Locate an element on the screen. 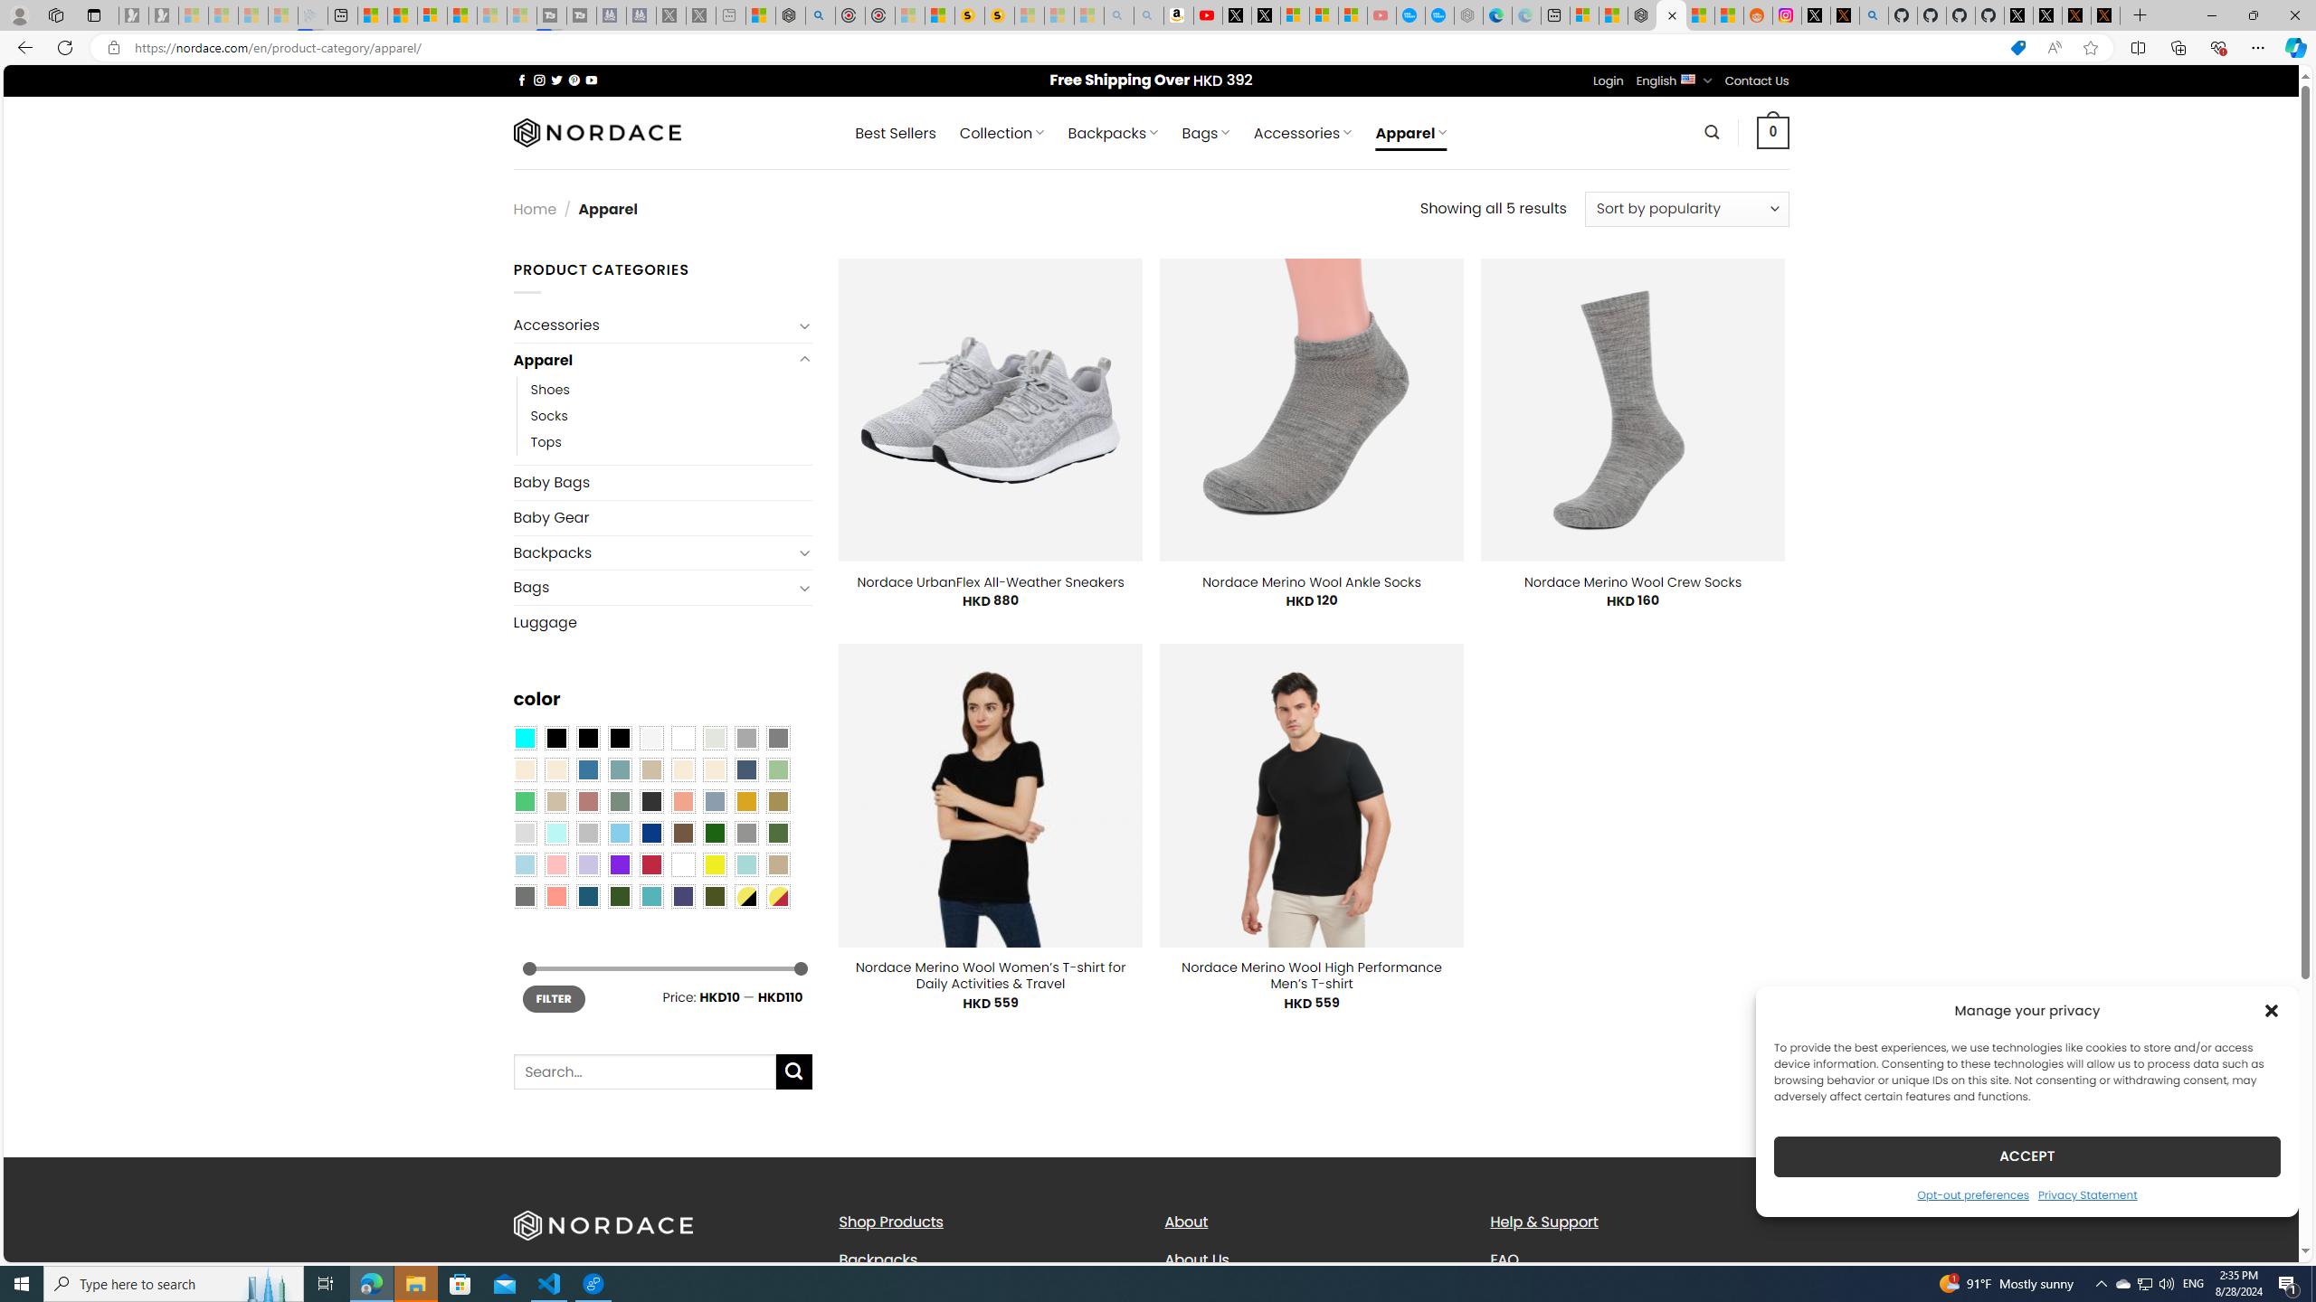 Image resolution: width=2316 pixels, height=1302 pixels. Light Taupe is located at coordinates (555, 800).